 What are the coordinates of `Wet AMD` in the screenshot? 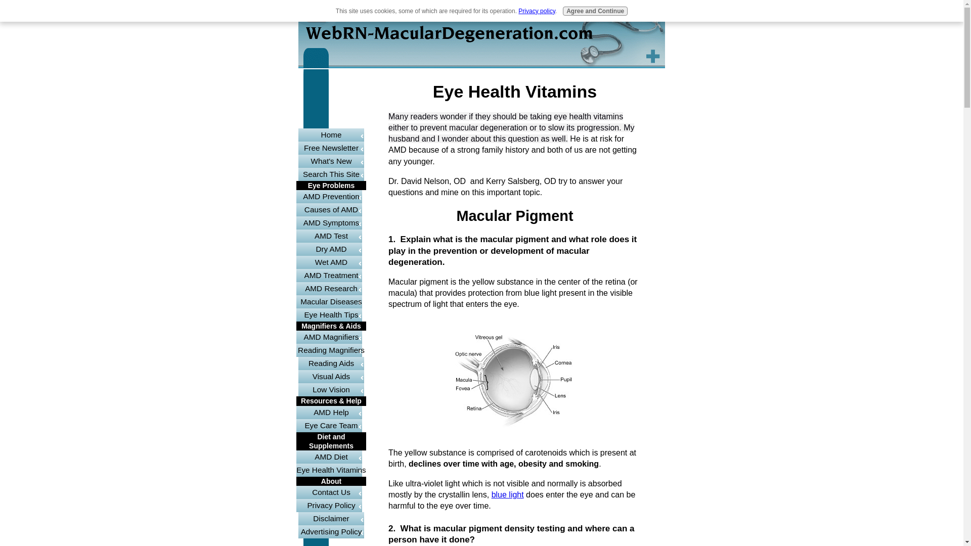 It's located at (331, 262).